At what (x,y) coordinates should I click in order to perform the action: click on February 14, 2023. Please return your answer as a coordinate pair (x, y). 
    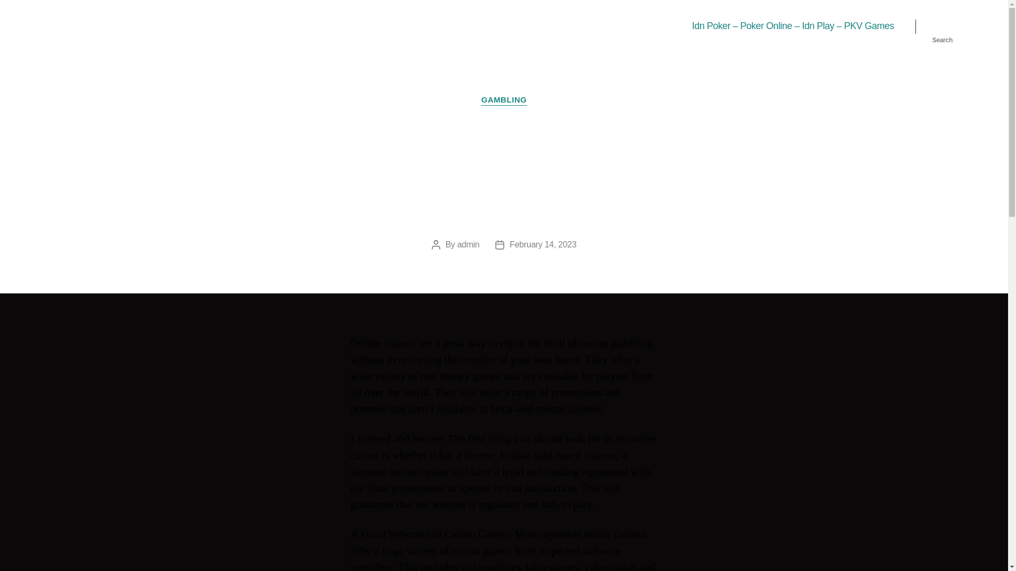
    Looking at the image, I should click on (543, 244).